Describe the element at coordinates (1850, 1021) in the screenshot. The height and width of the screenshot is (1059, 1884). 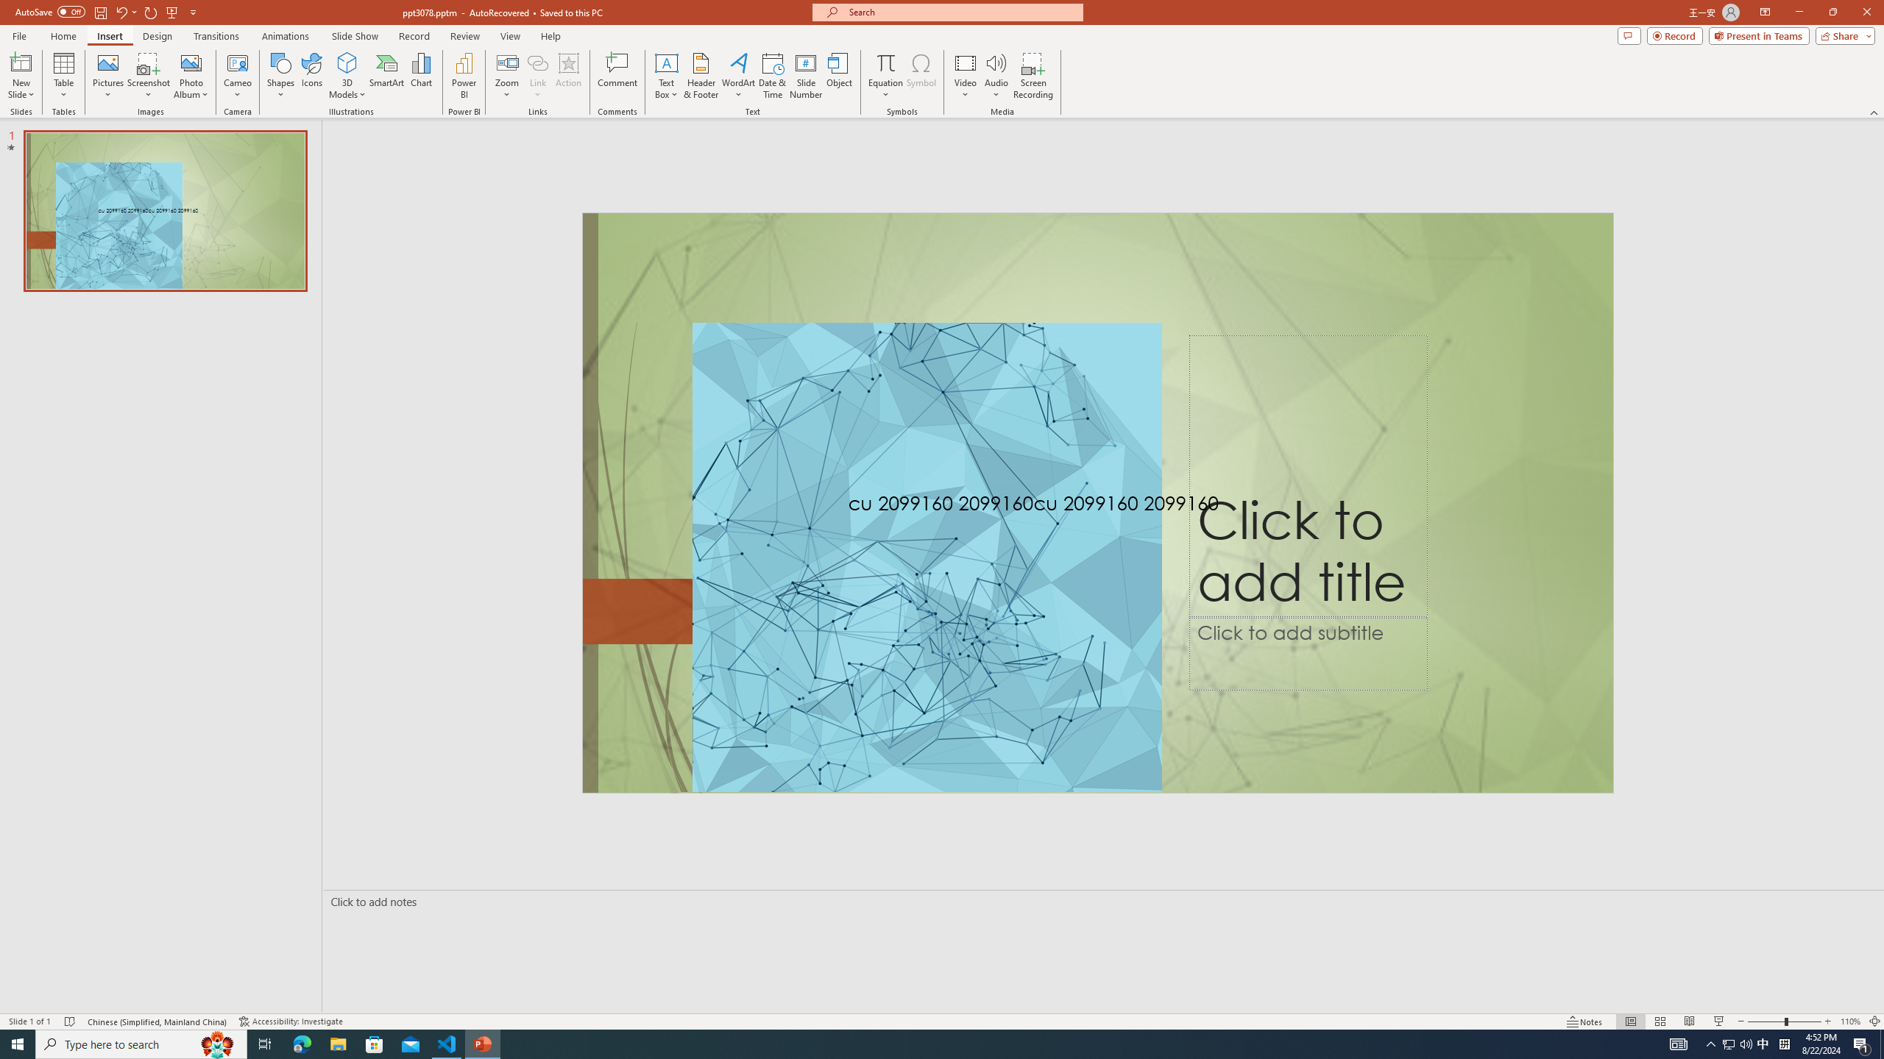
I see `Zoom 110%` at that location.